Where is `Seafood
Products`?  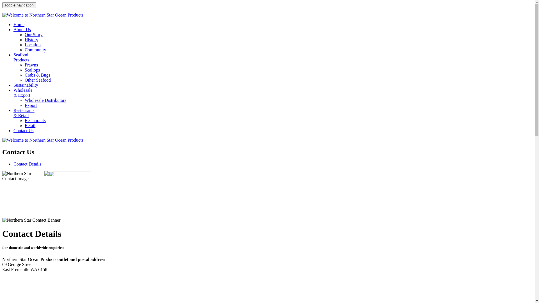 Seafood
Products is located at coordinates (21, 57).